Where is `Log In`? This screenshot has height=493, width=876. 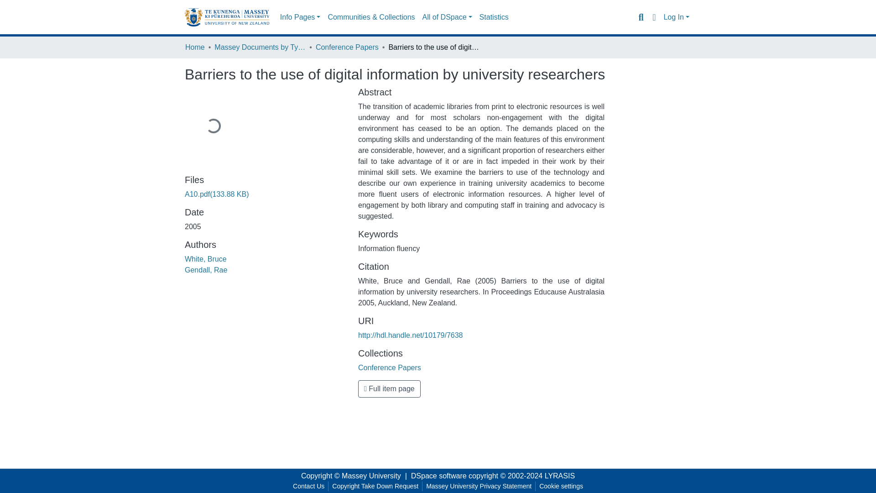
Log In is located at coordinates (676, 17).